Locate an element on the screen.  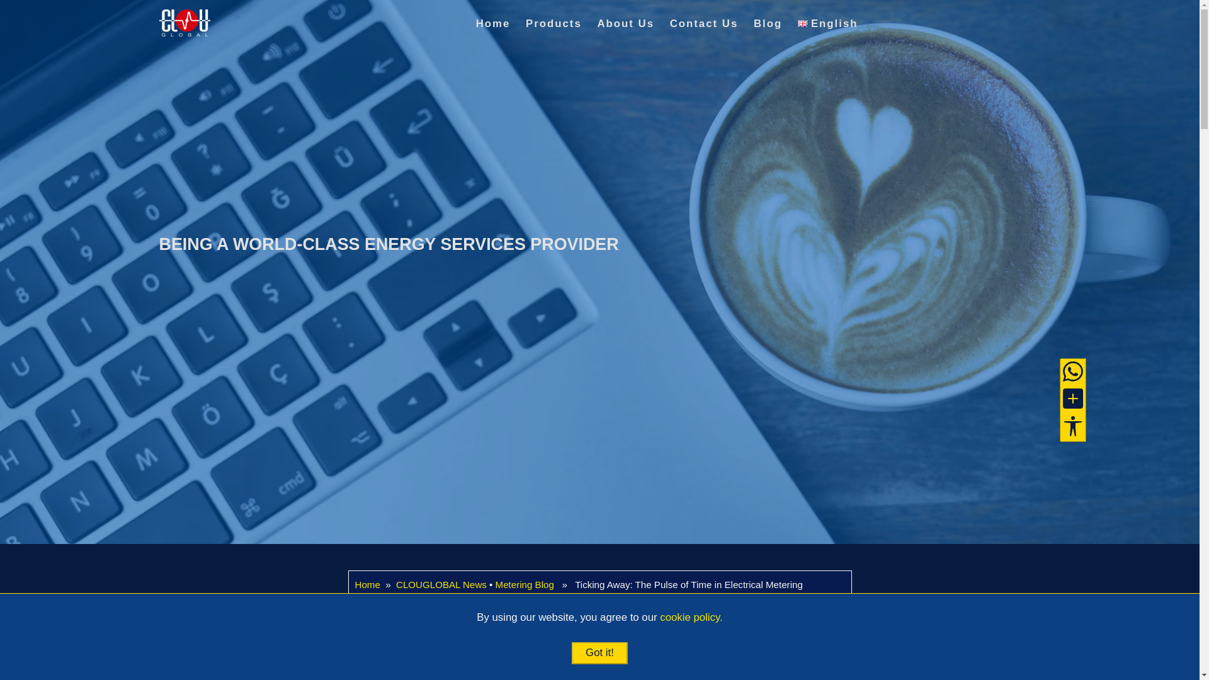
Home is located at coordinates (493, 24).